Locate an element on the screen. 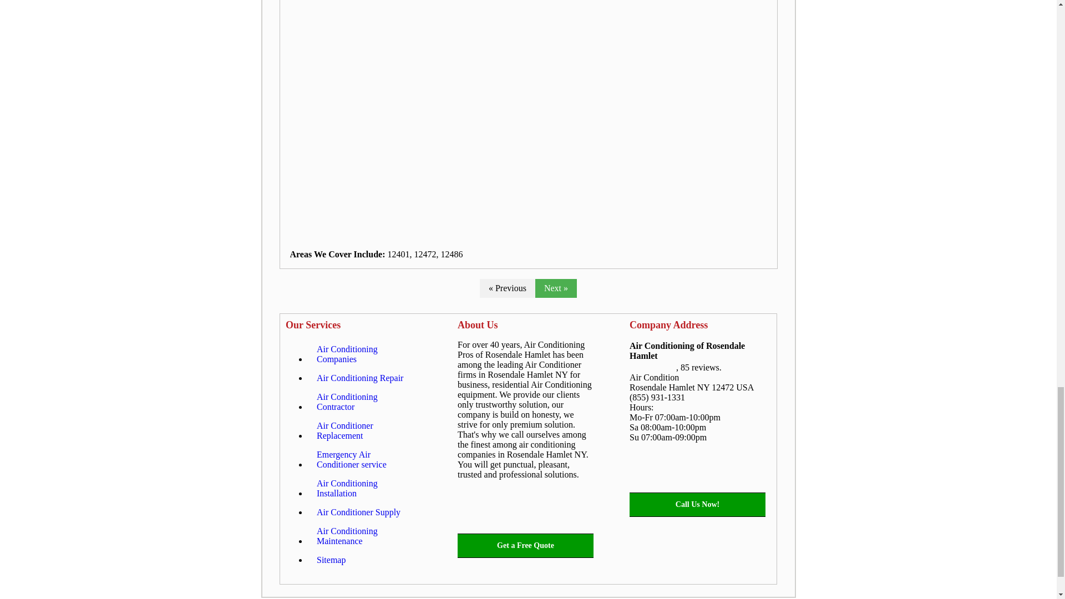 The width and height of the screenshot is (1065, 599). Air Conditioning Maintenance is located at coordinates (364, 536).